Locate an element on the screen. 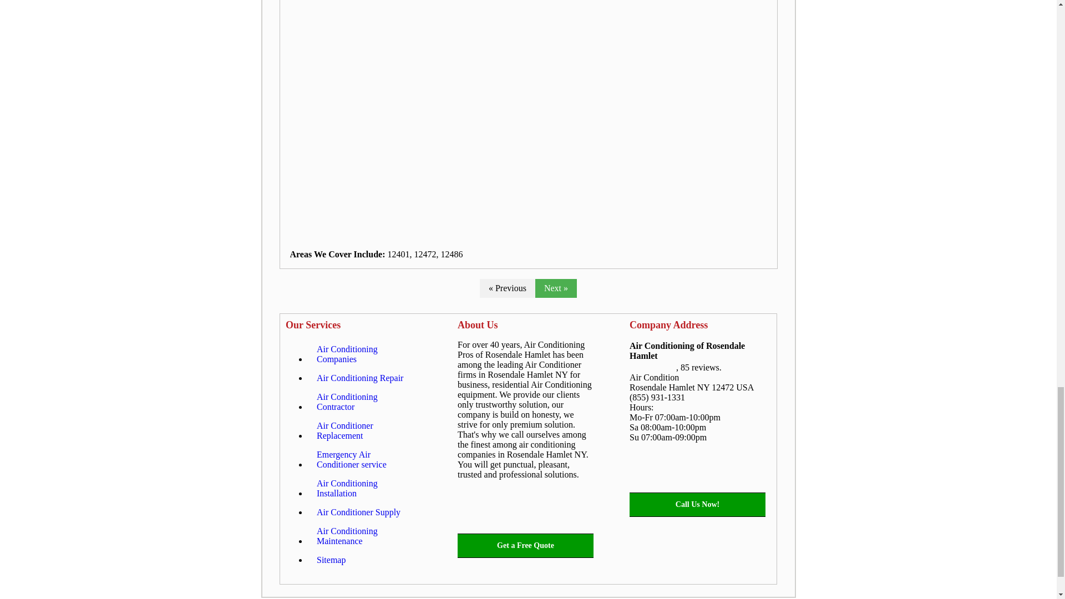 The width and height of the screenshot is (1065, 599). Air Conditioning Maintenance is located at coordinates (364, 536).